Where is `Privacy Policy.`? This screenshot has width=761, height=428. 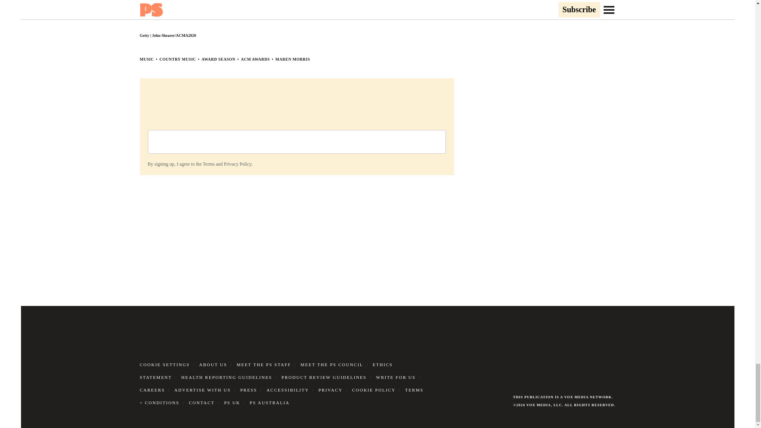 Privacy Policy. is located at coordinates (238, 164).